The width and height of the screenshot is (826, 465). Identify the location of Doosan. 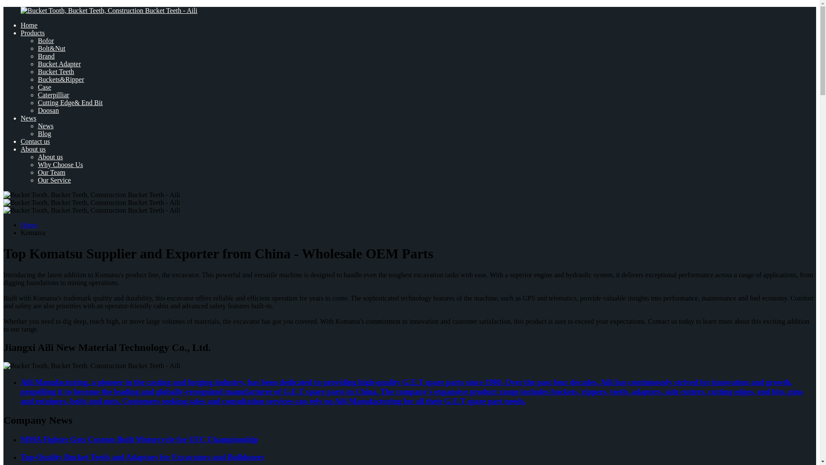
(48, 110).